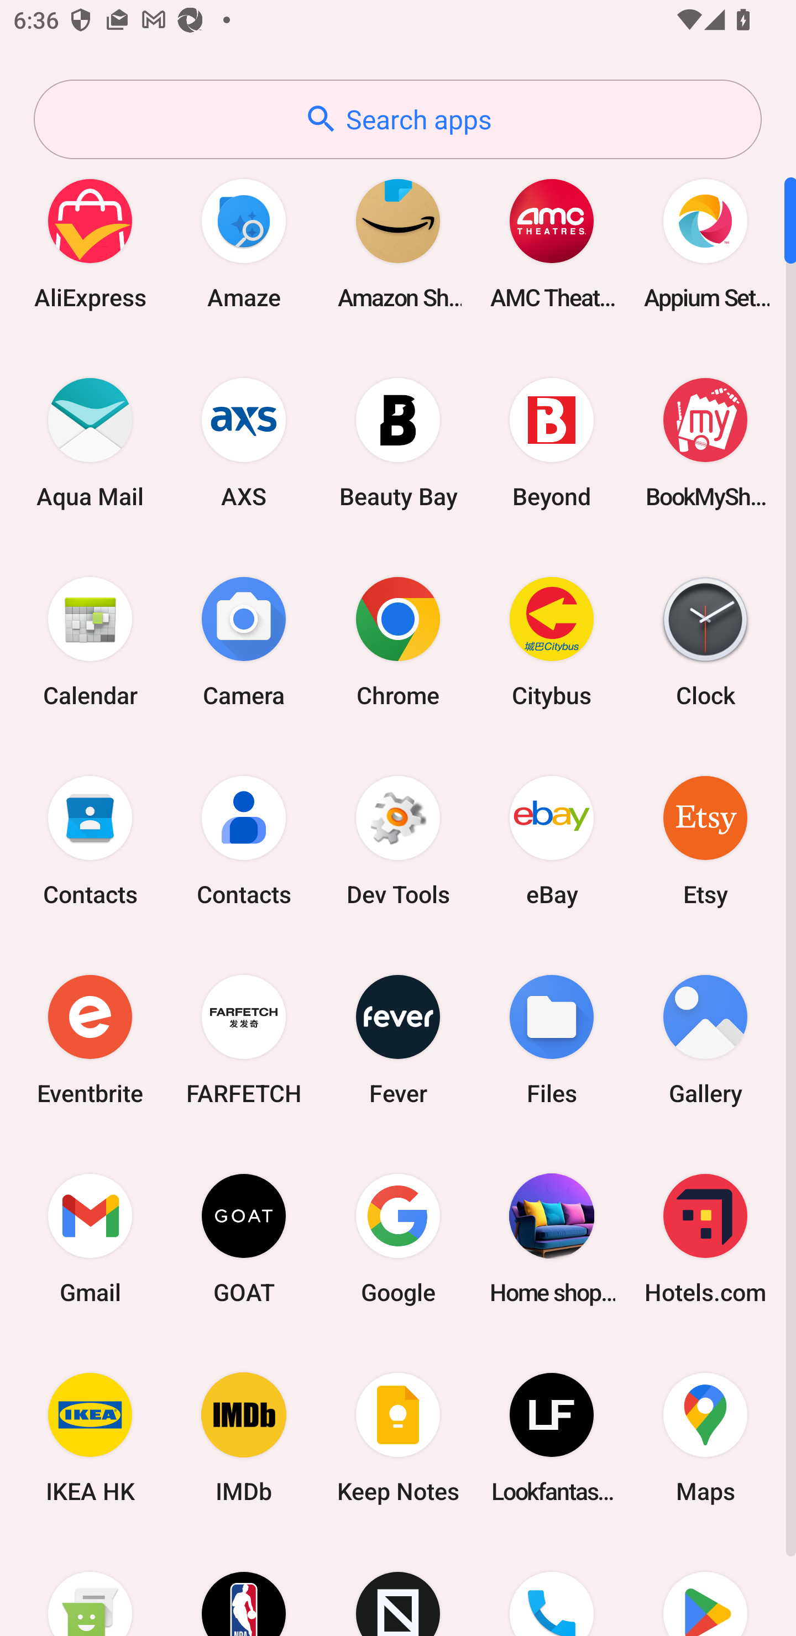  What do you see at coordinates (90, 1438) in the screenshot?
I see `IKEA HK` at bounding box center [90, 1438].